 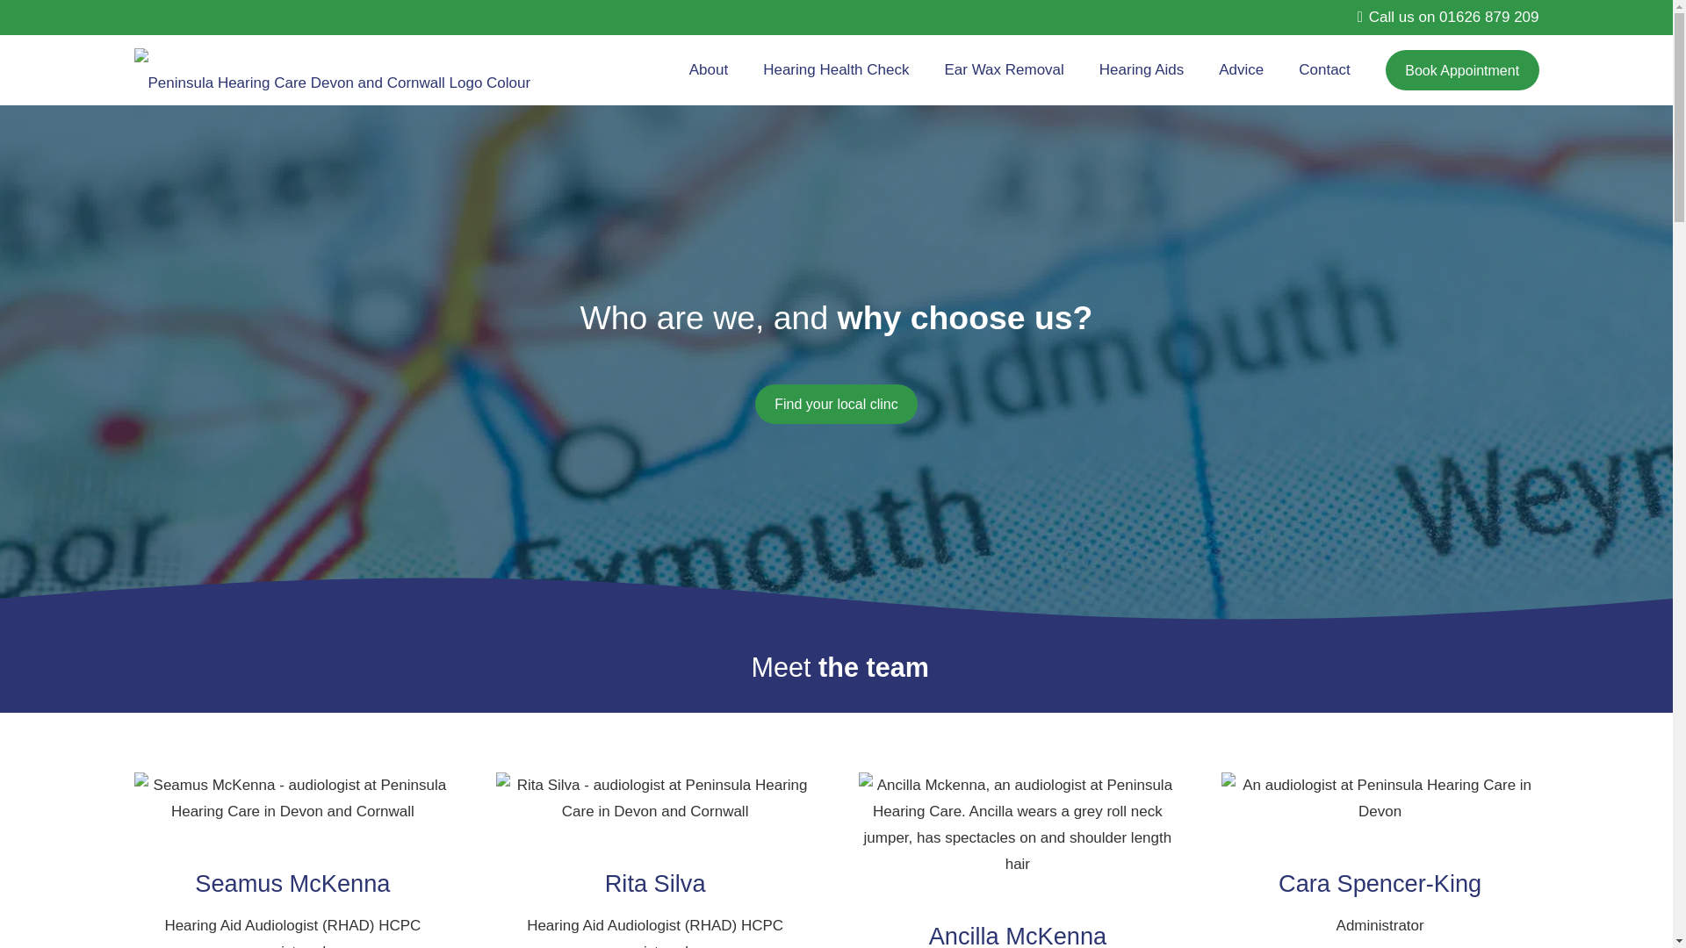 I want to click on Hearing Aids, so click(x=1142, y=69).